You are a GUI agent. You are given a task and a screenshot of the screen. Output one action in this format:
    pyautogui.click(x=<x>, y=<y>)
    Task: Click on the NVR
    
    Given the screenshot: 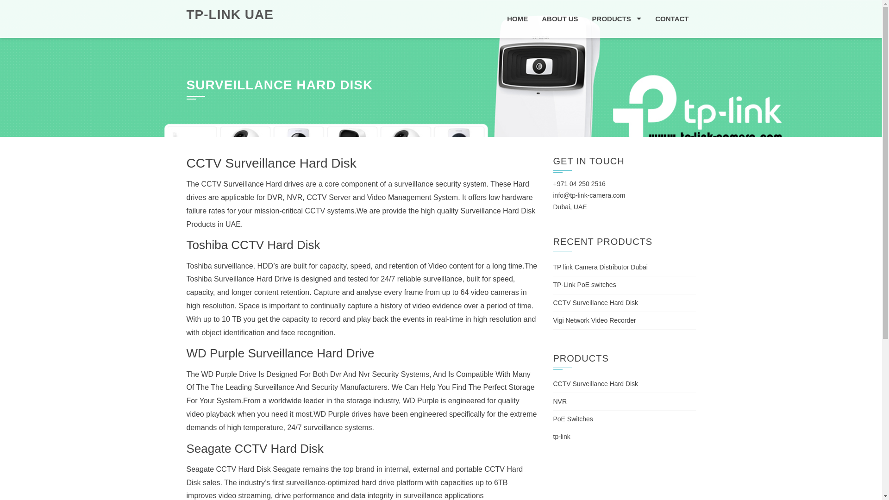 What is the action you would take?
    pyautogui.click(x=560, y=401)
    